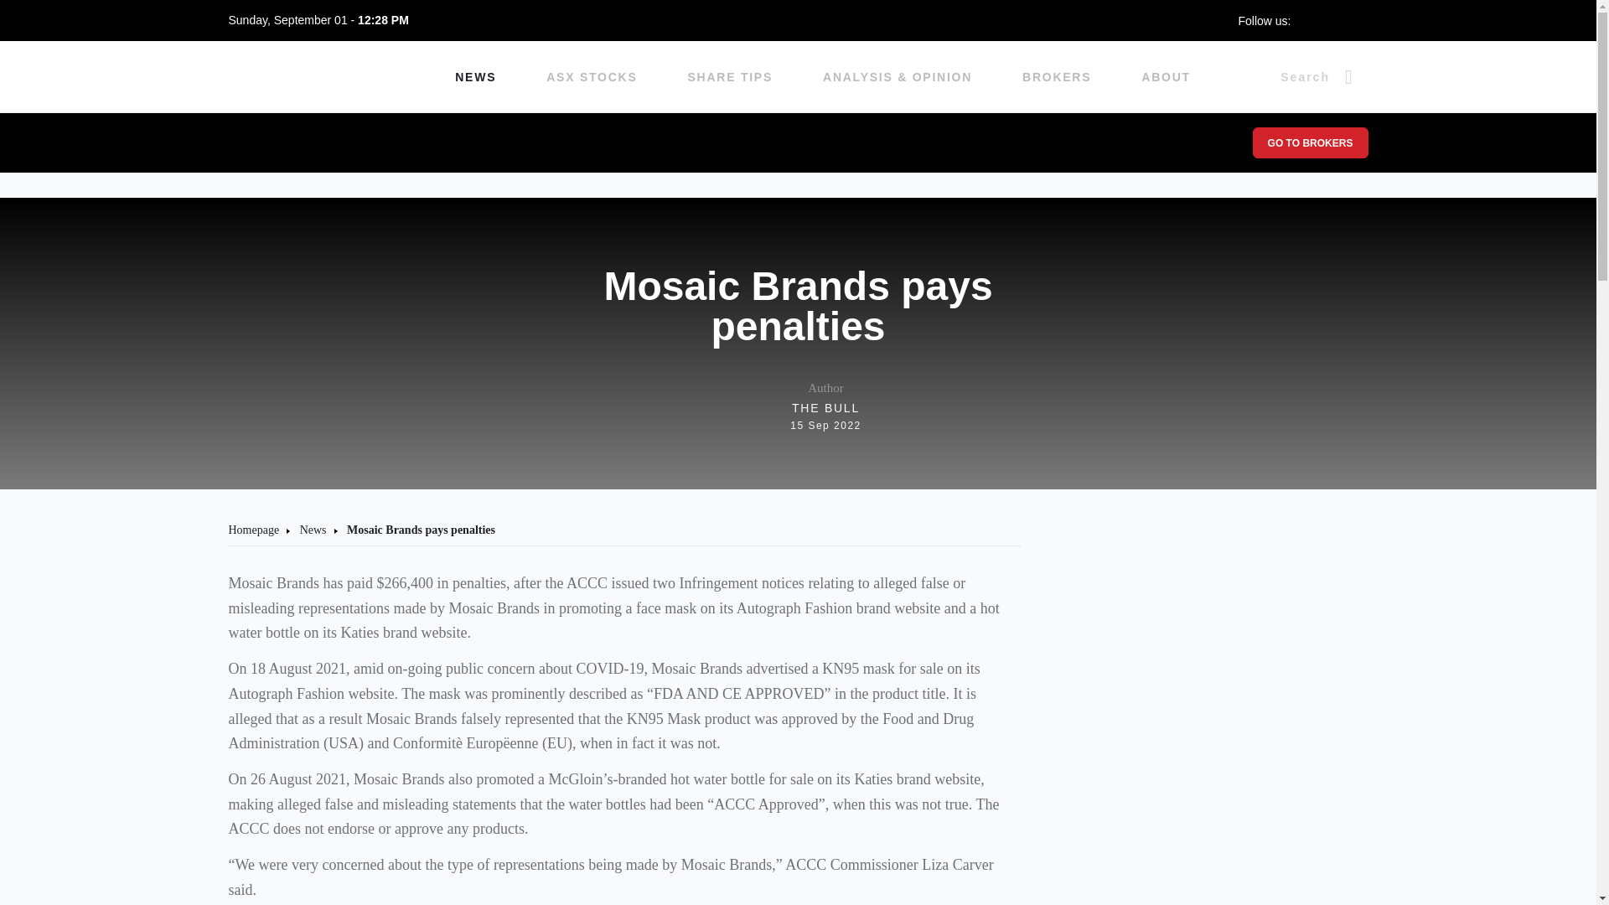  I want to click on Homepage, so click(253, 530).